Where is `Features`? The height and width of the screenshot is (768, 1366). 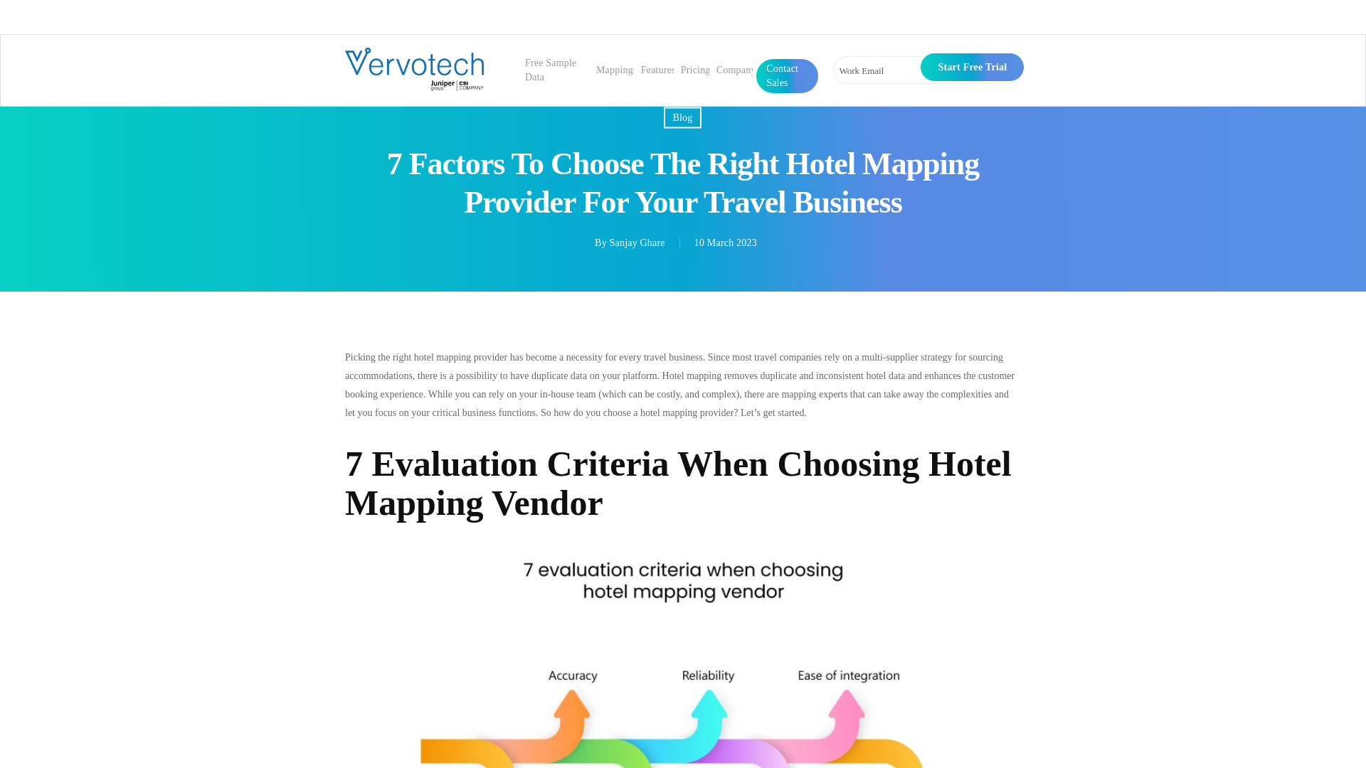
Features is located at coordinates (658, 70).